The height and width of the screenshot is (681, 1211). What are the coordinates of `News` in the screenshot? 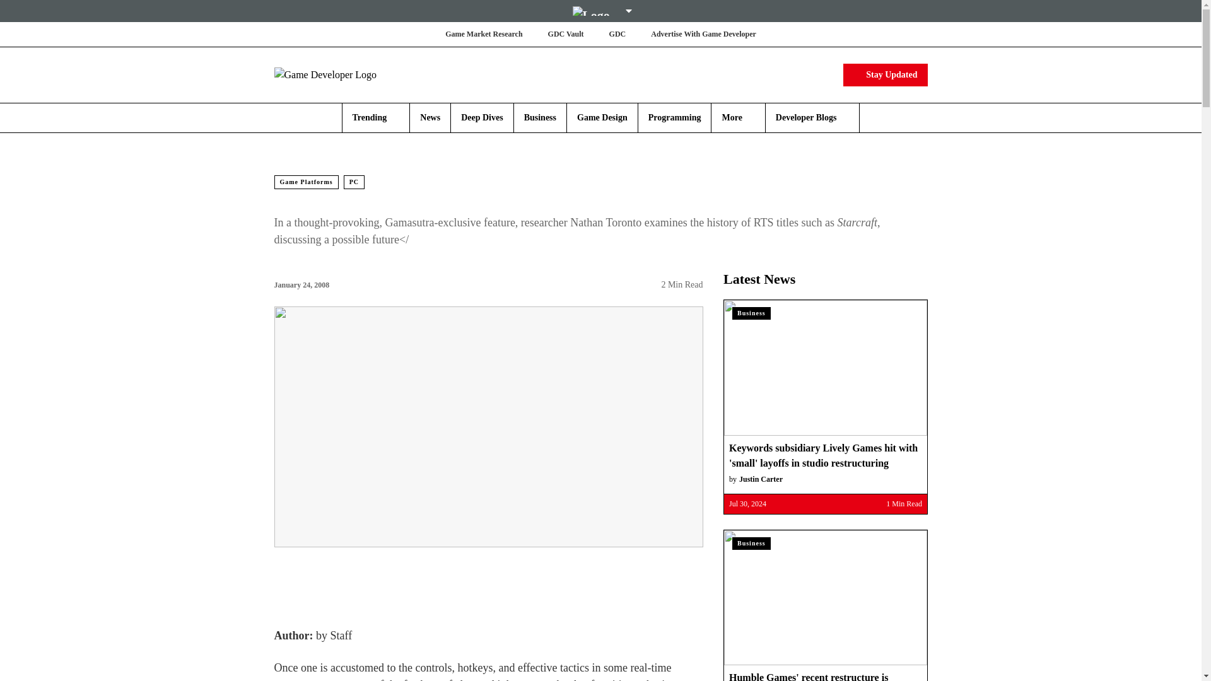 It's located at (430, 117).